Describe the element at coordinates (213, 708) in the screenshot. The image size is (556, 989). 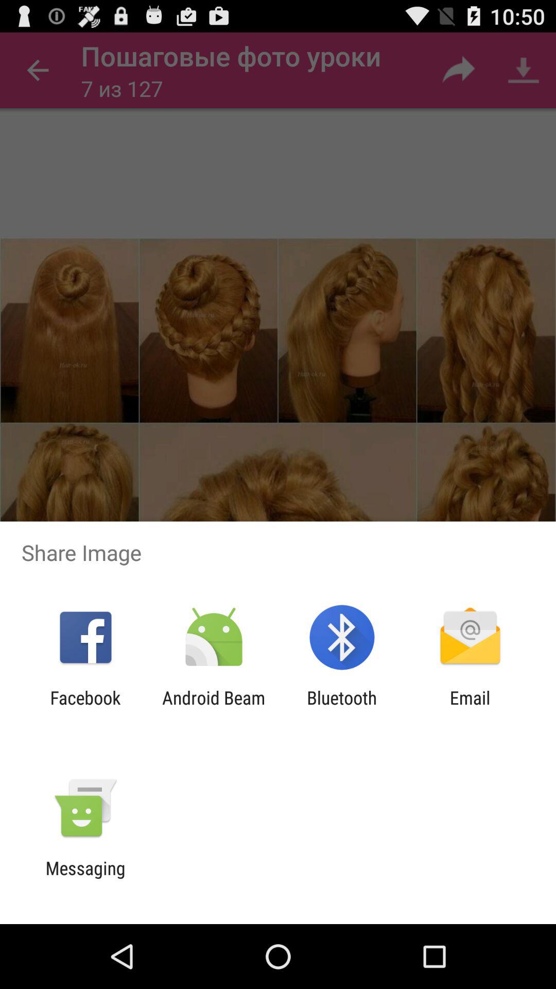
I see `turn on item to the left of the bluetooth item` at that location.